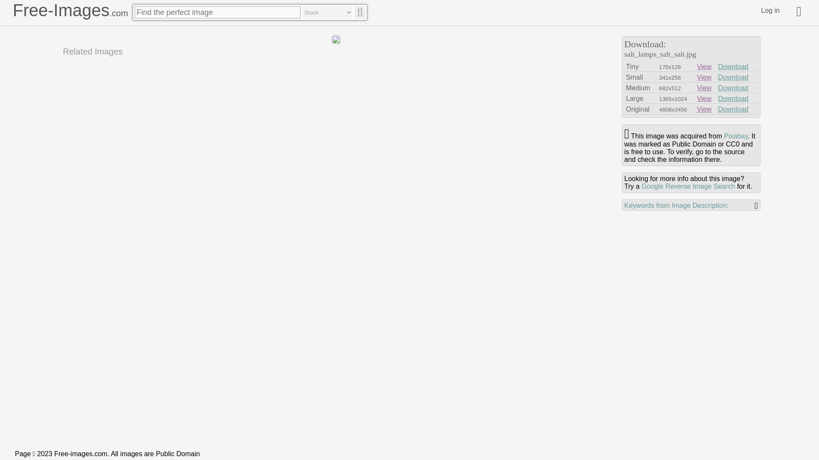  I want to click on Download, so click(733, 109).